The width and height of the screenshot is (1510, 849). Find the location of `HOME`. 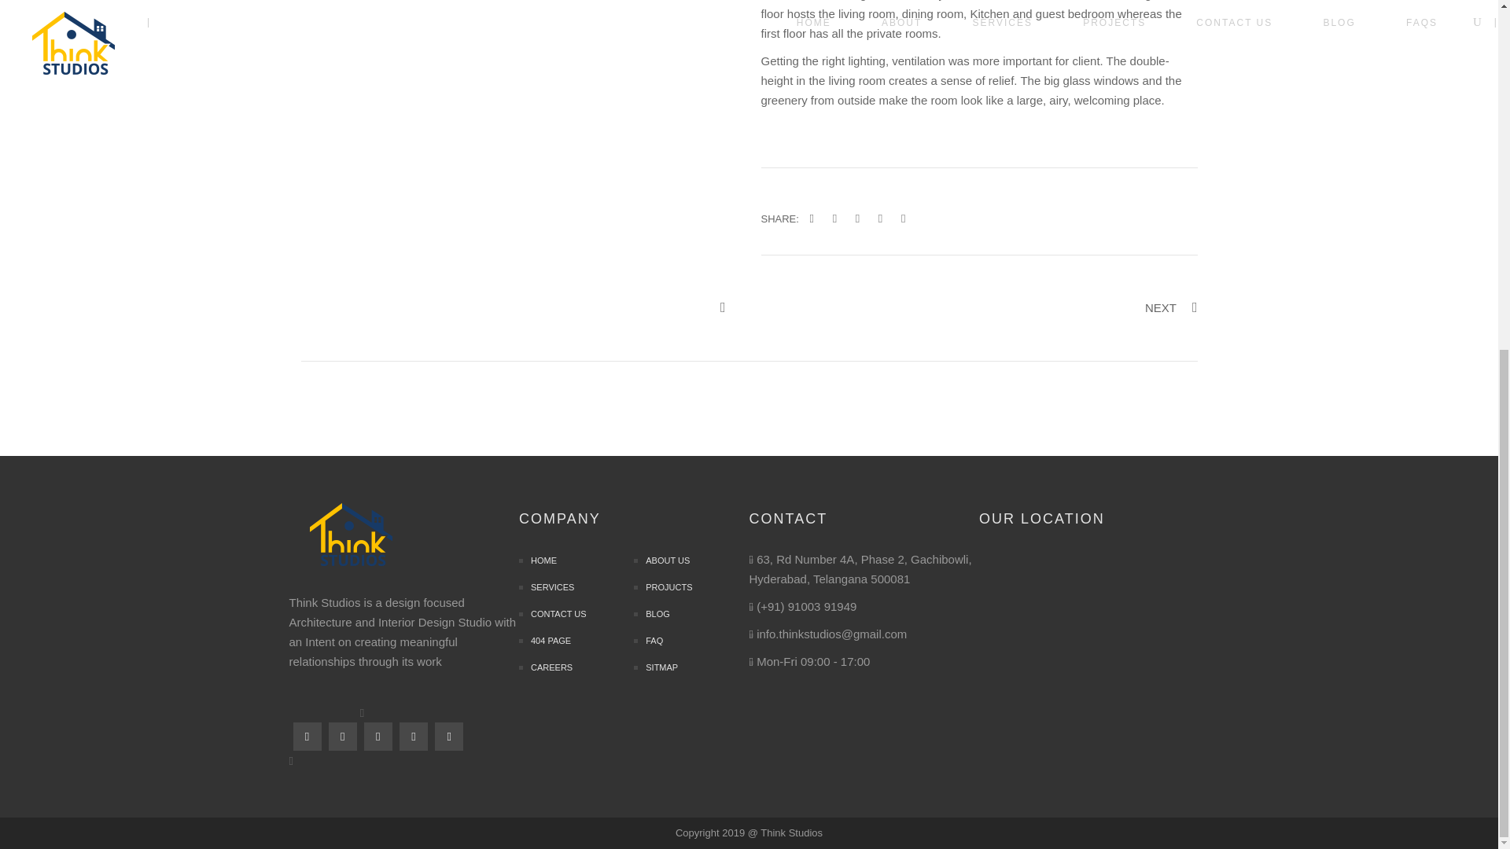

HOME is located at coordinates (538, 560).